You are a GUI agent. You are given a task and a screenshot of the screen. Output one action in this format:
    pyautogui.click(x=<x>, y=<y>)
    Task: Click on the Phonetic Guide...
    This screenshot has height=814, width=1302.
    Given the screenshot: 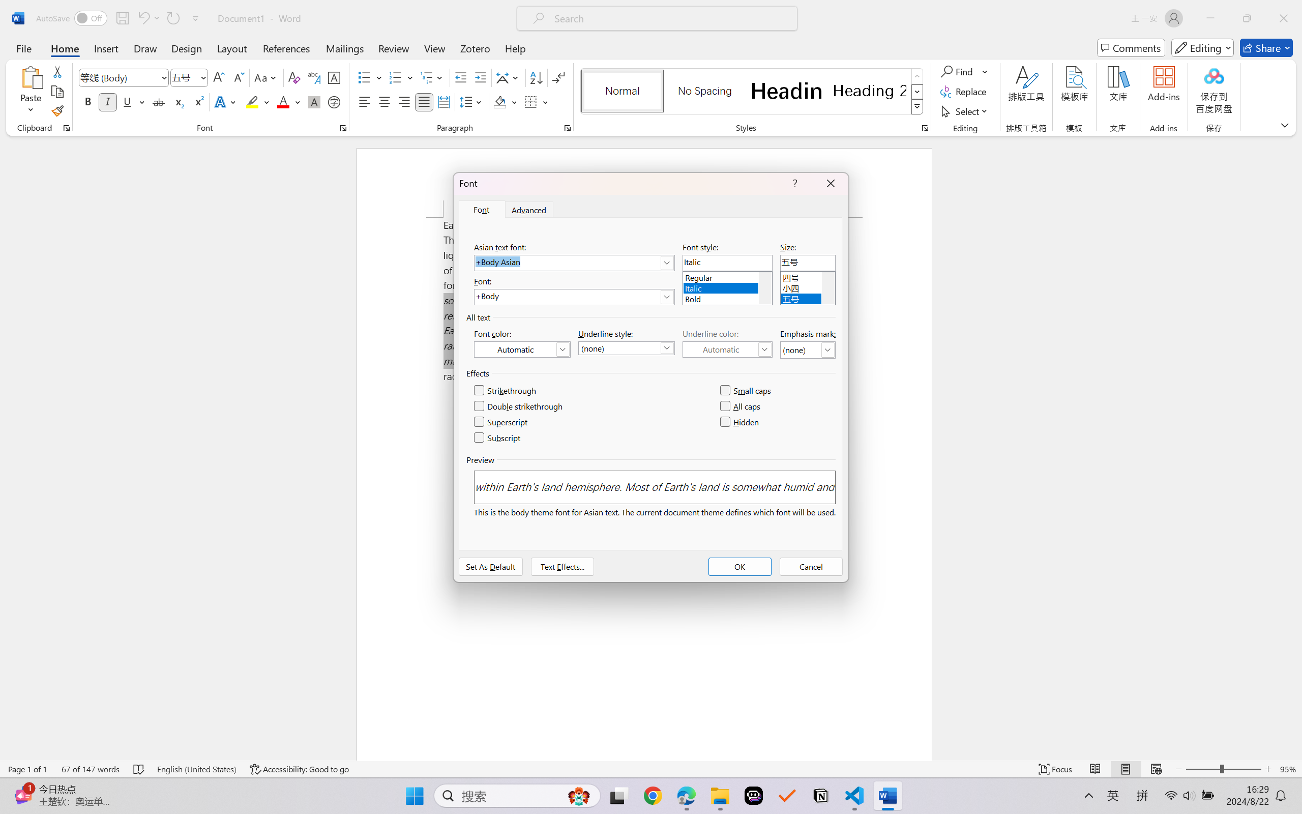 What is the action you would take?
    pyautogui.click(x=313, y=77)
    